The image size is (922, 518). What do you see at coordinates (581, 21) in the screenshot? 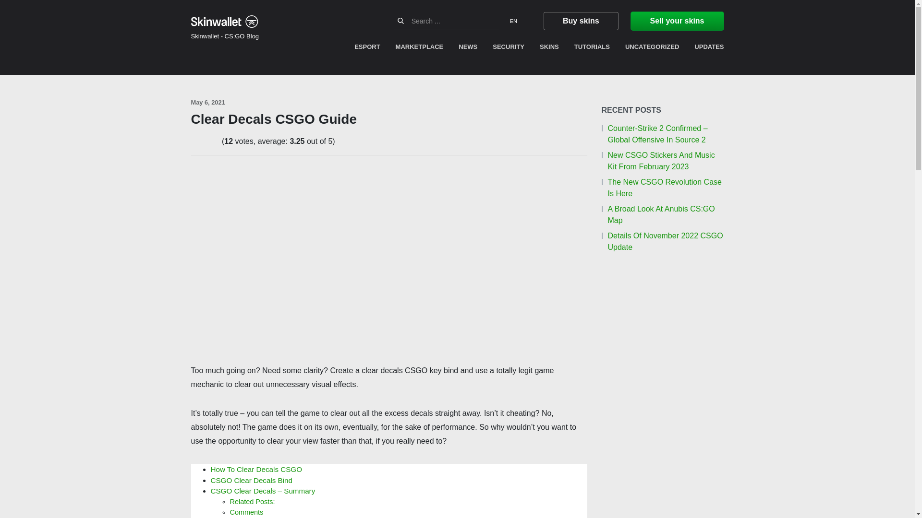
I see `Buy skins` at bounding box center [581, 21].